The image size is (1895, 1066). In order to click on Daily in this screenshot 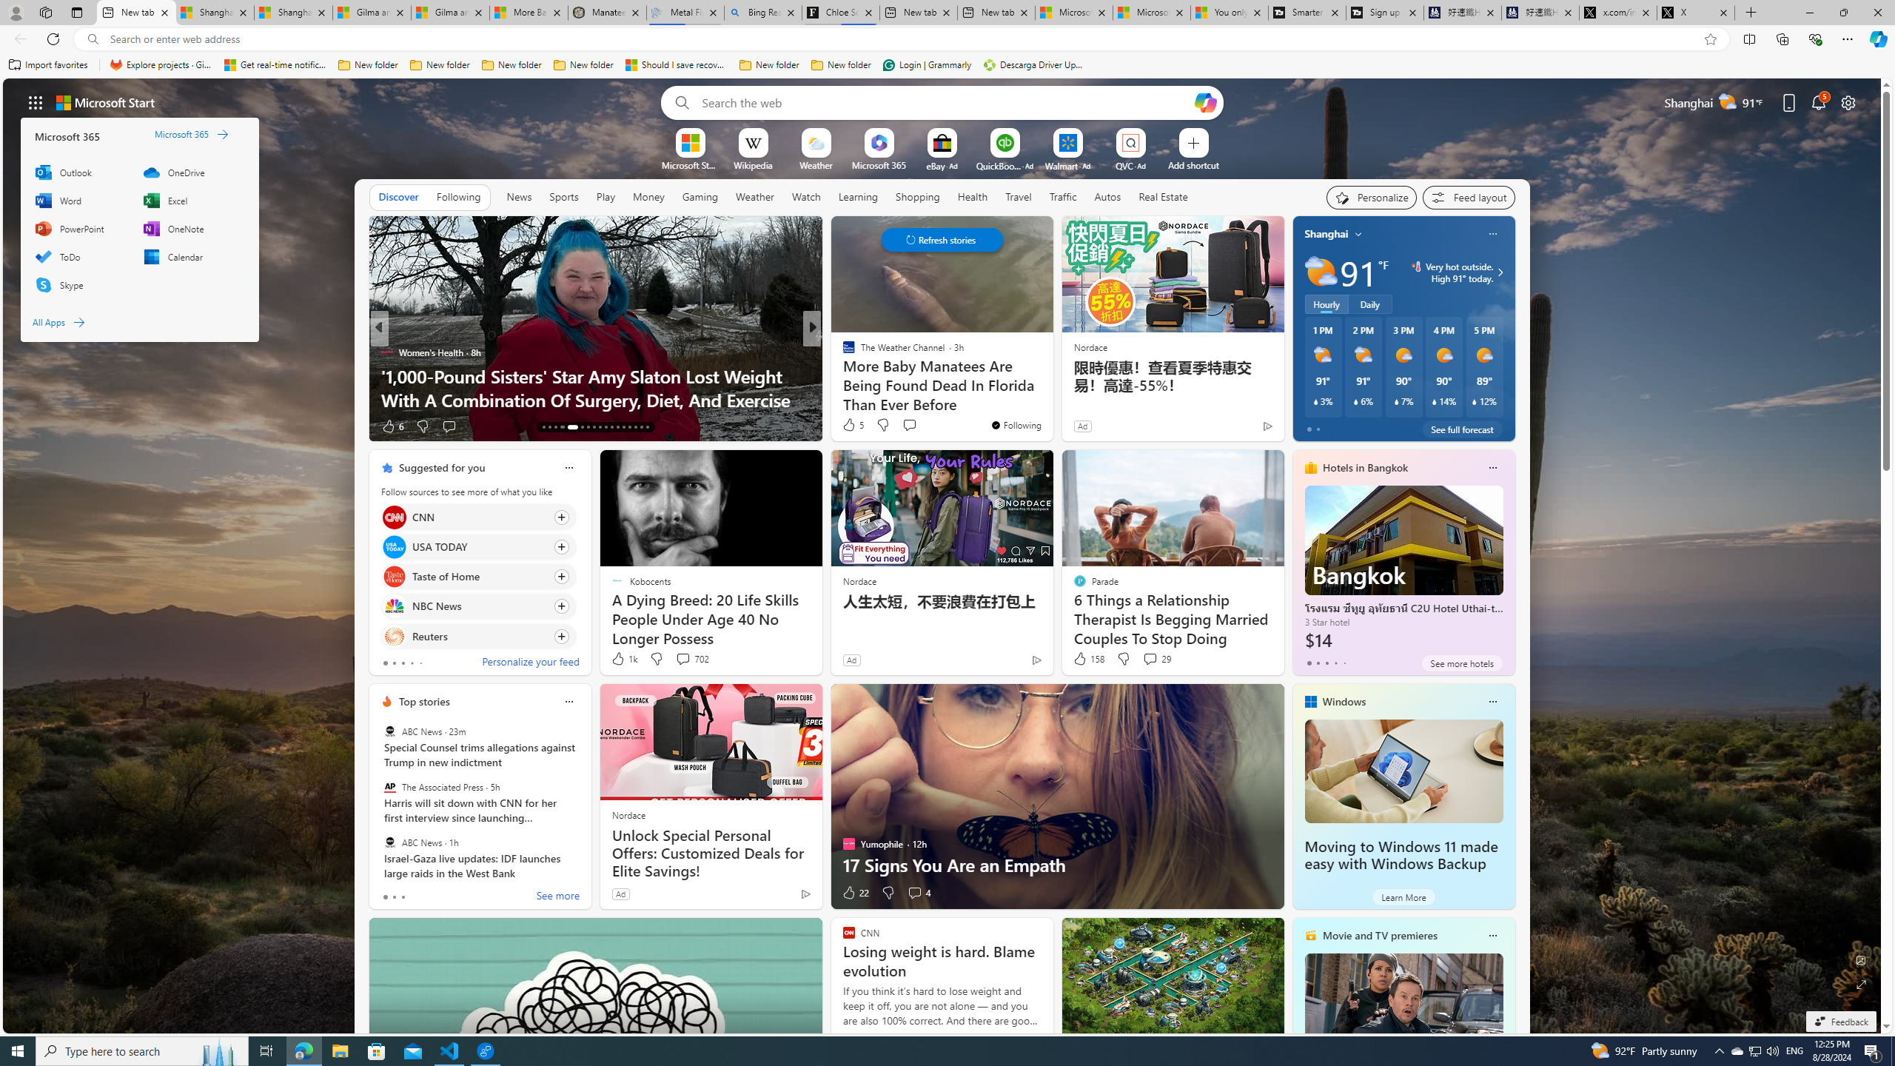, I will do `click(1369, 304)`.